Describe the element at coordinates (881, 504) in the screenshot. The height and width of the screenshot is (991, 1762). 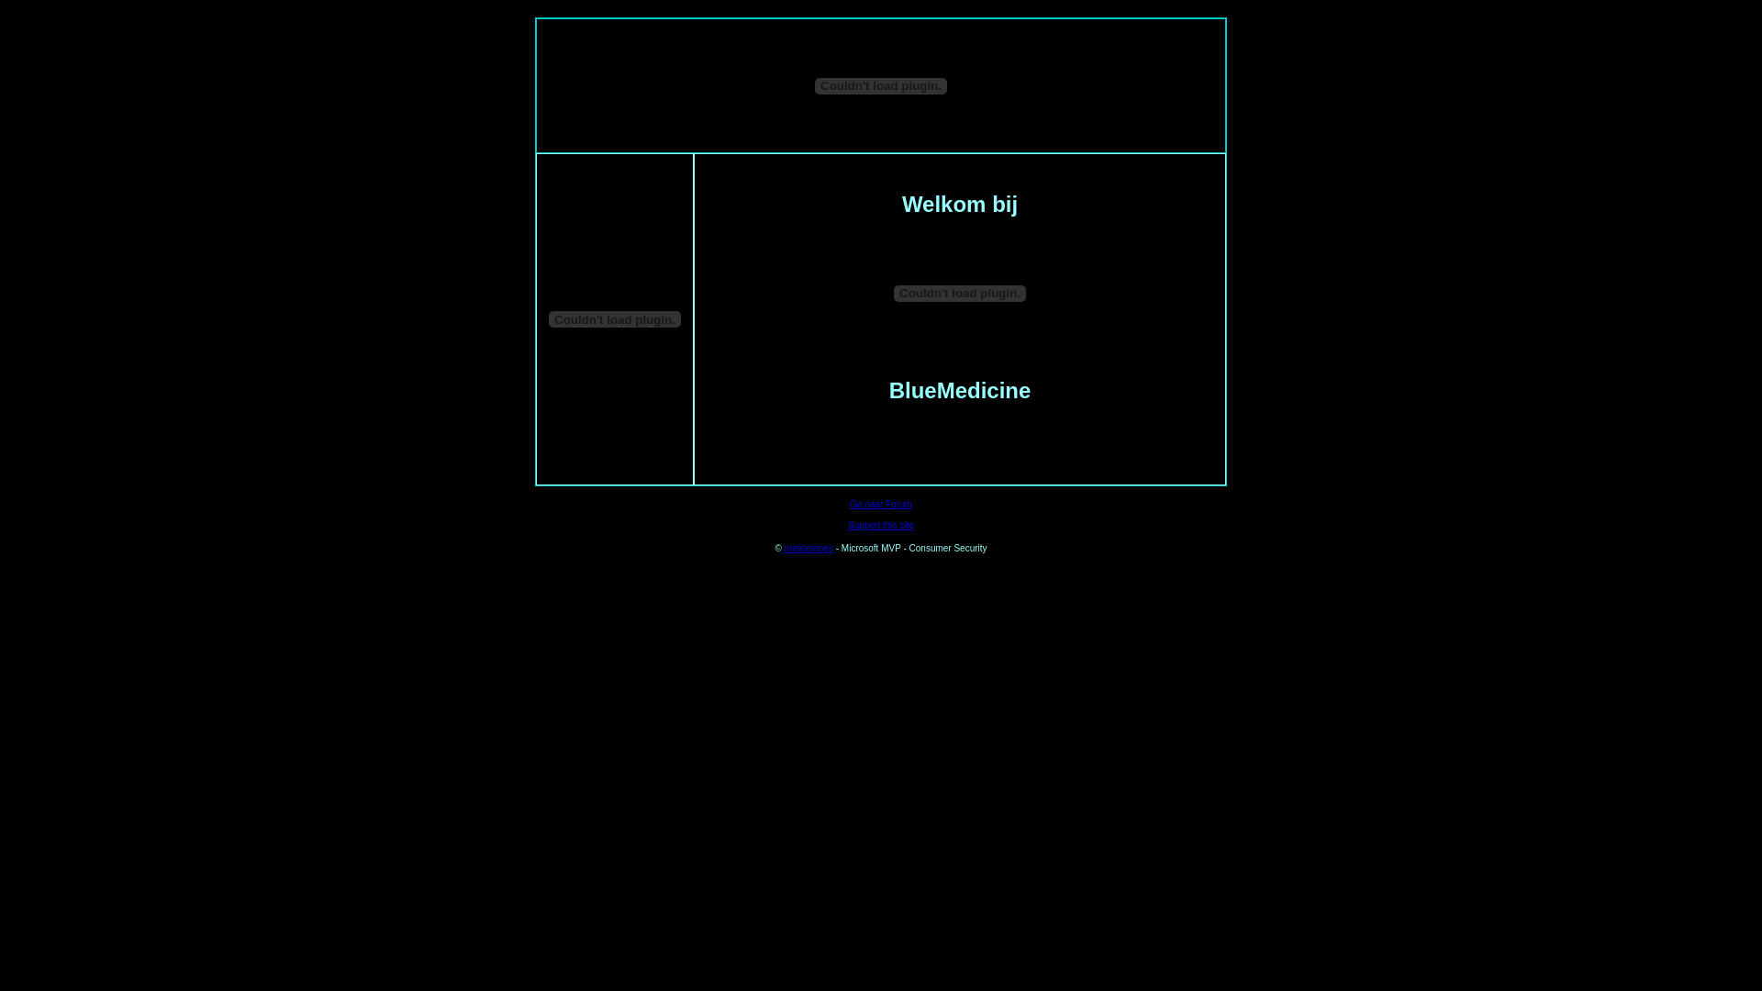
I see `Ga naar Forum` at that location.